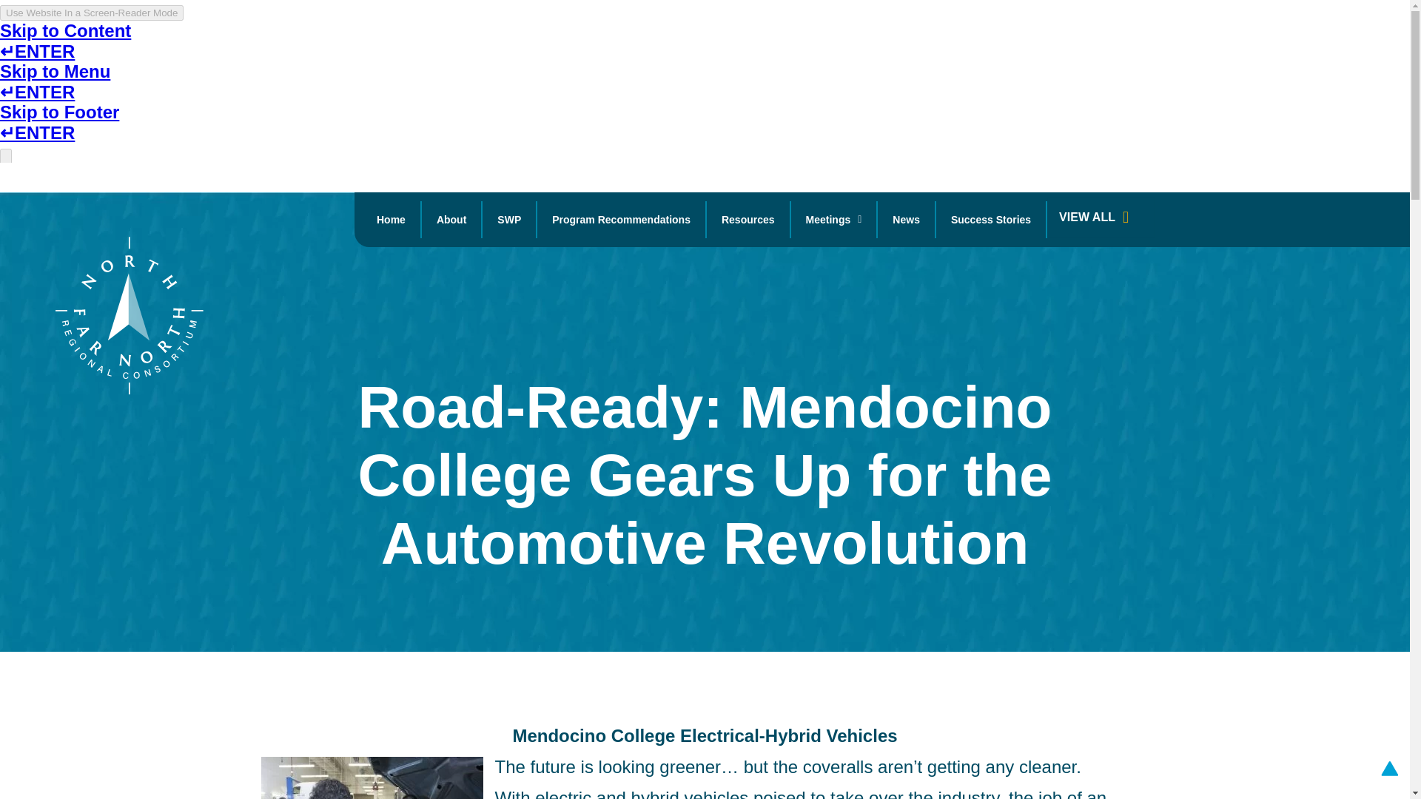 The image size is (1421, 799). I want to click on Program Recommendations, so click(620, 219).